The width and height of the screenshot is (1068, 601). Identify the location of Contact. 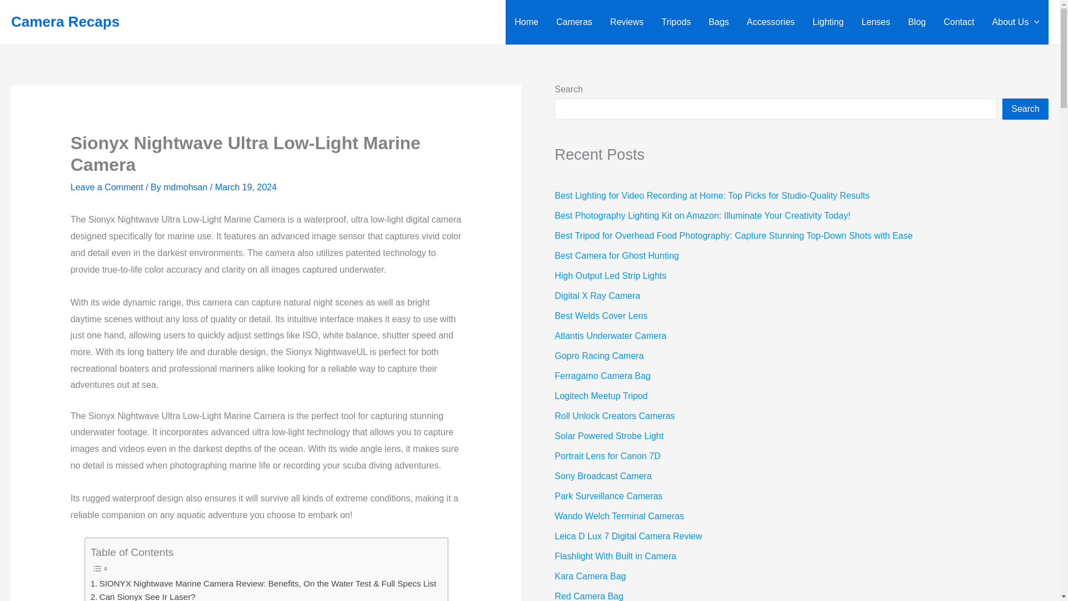
(958, 22).